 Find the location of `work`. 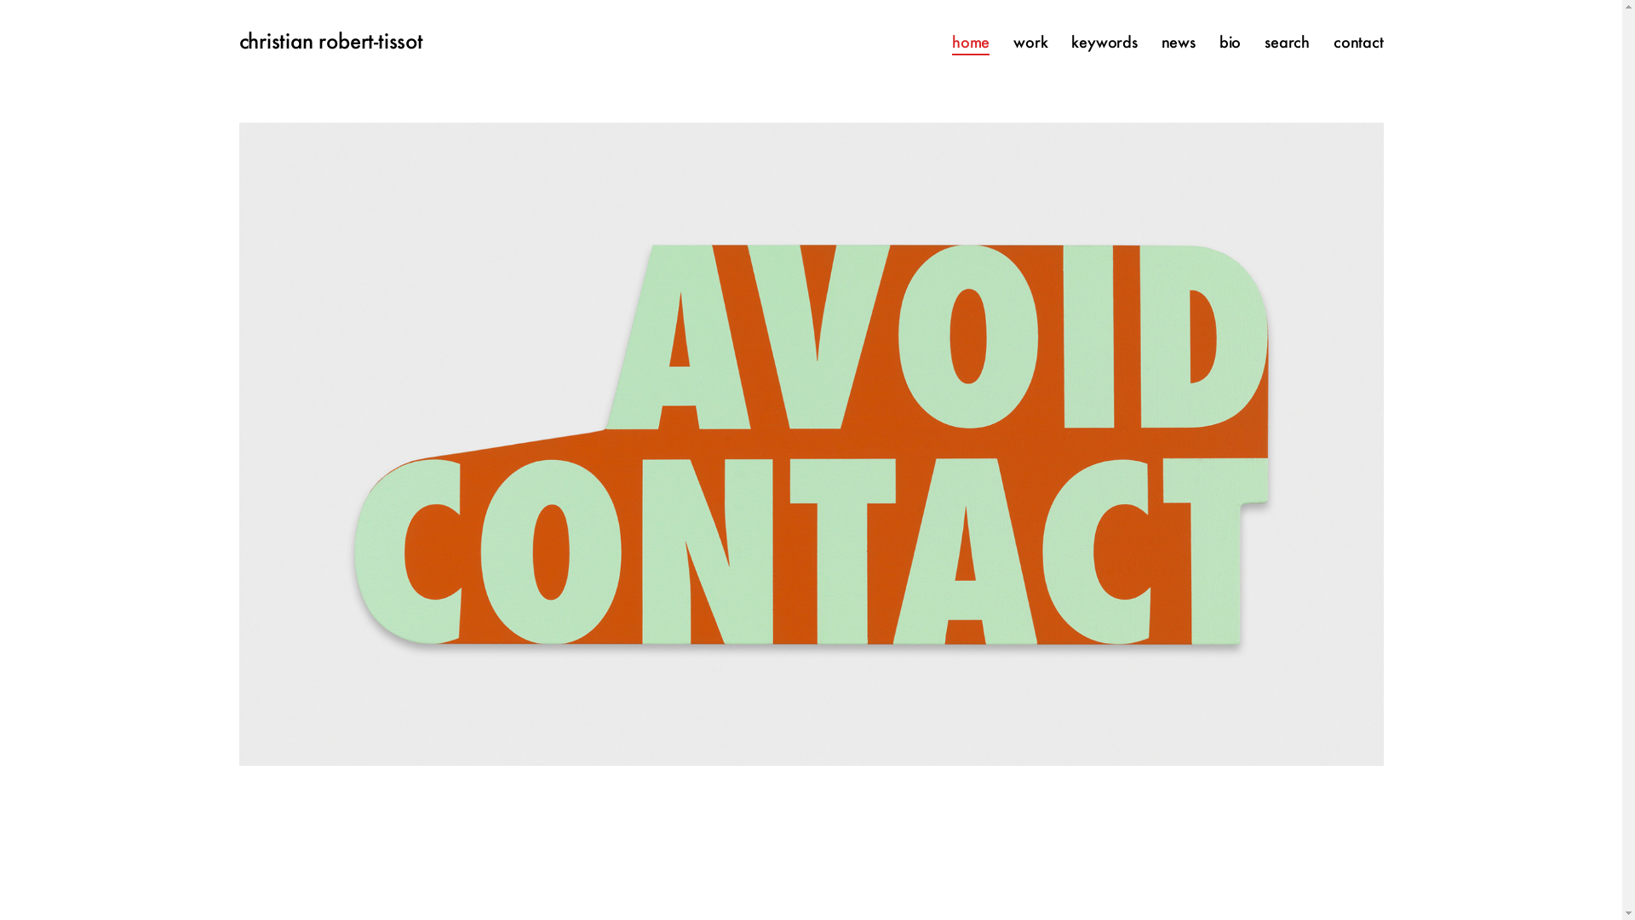

work is located at coordinates (1030, 43).